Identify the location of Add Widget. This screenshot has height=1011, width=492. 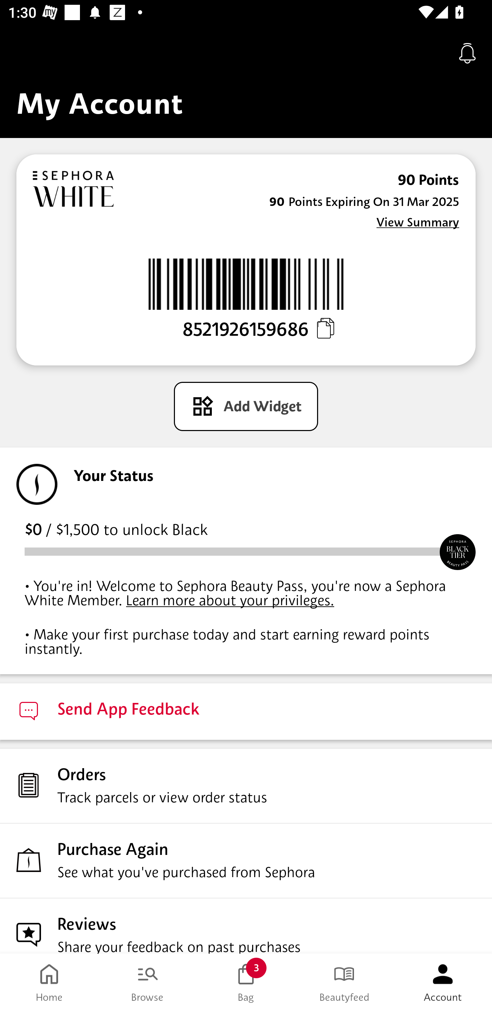
(246, 406).